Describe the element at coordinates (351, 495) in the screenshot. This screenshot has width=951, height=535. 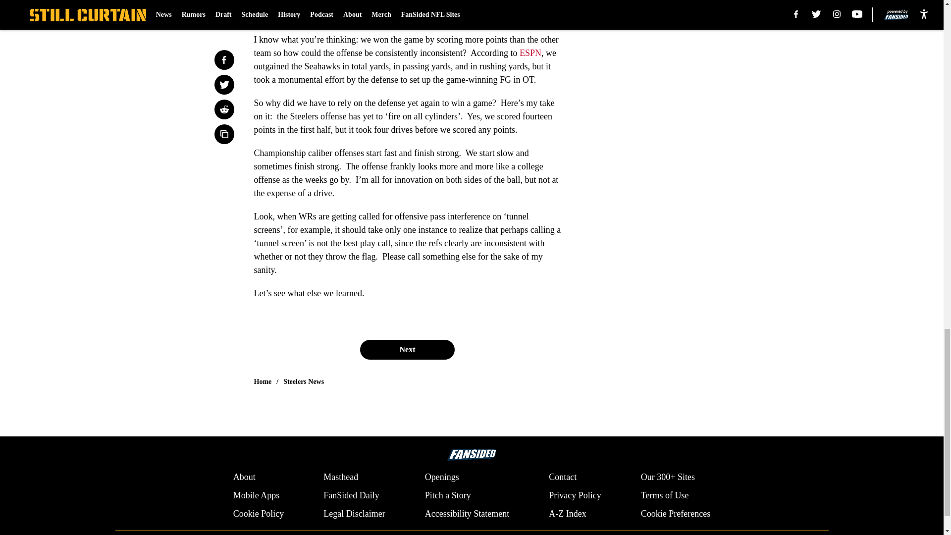
I see `FanSided Daily` at that location.